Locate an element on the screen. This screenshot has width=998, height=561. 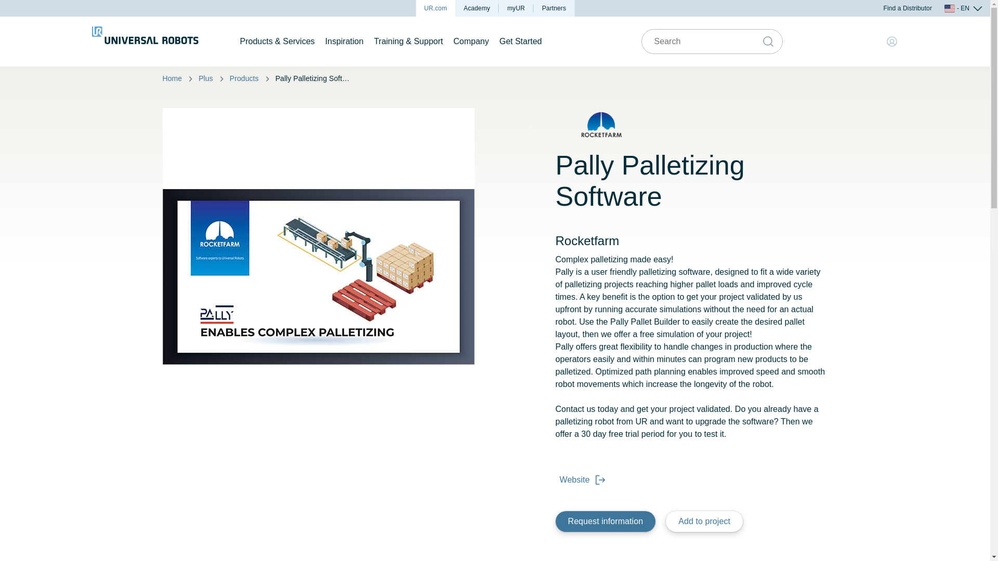
UR.com is located at coordinates (436, 8).